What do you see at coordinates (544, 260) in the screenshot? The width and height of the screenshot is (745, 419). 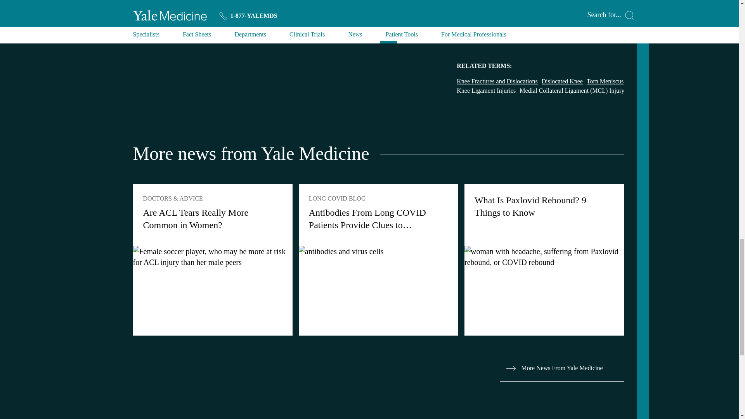 I see `What Is Paxlovid Rebound? 9 Things to Know` at bounding box center [544, 260].